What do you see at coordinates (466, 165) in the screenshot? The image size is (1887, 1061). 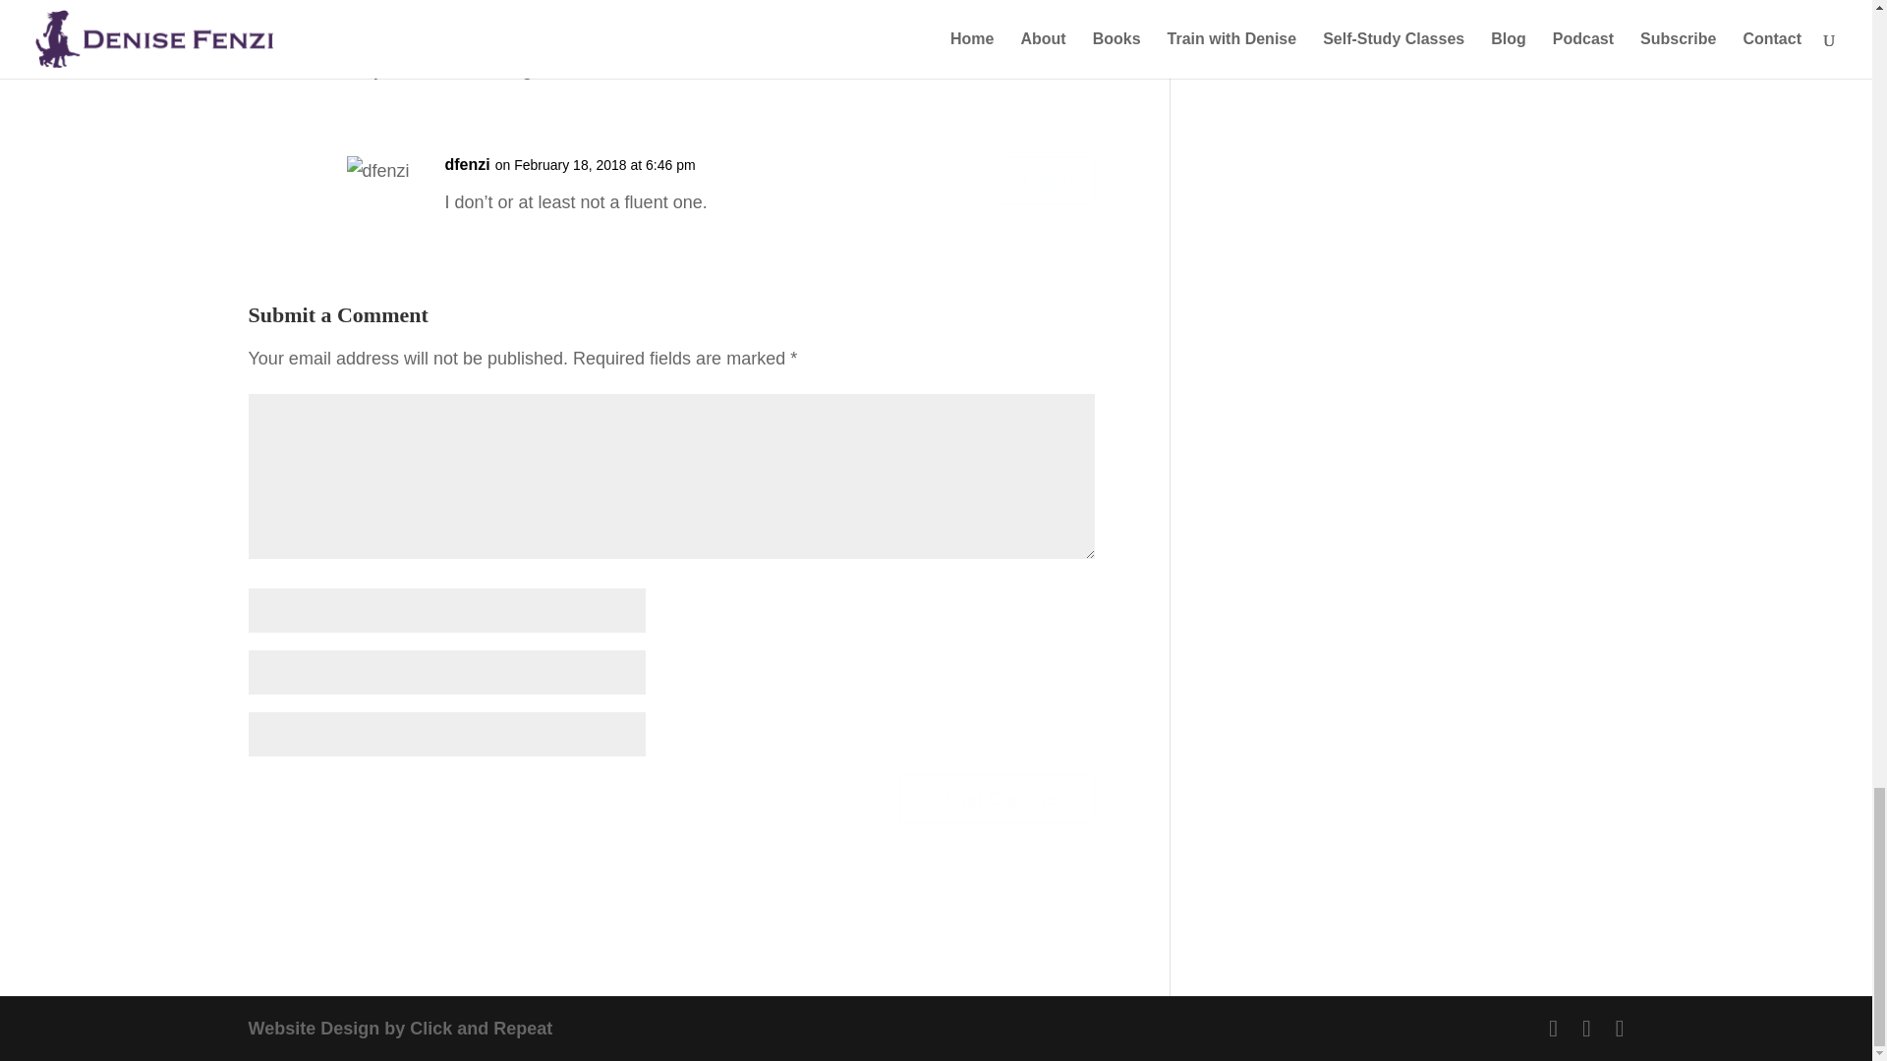 I see `dfenzi` at bounding box center [466, 165].